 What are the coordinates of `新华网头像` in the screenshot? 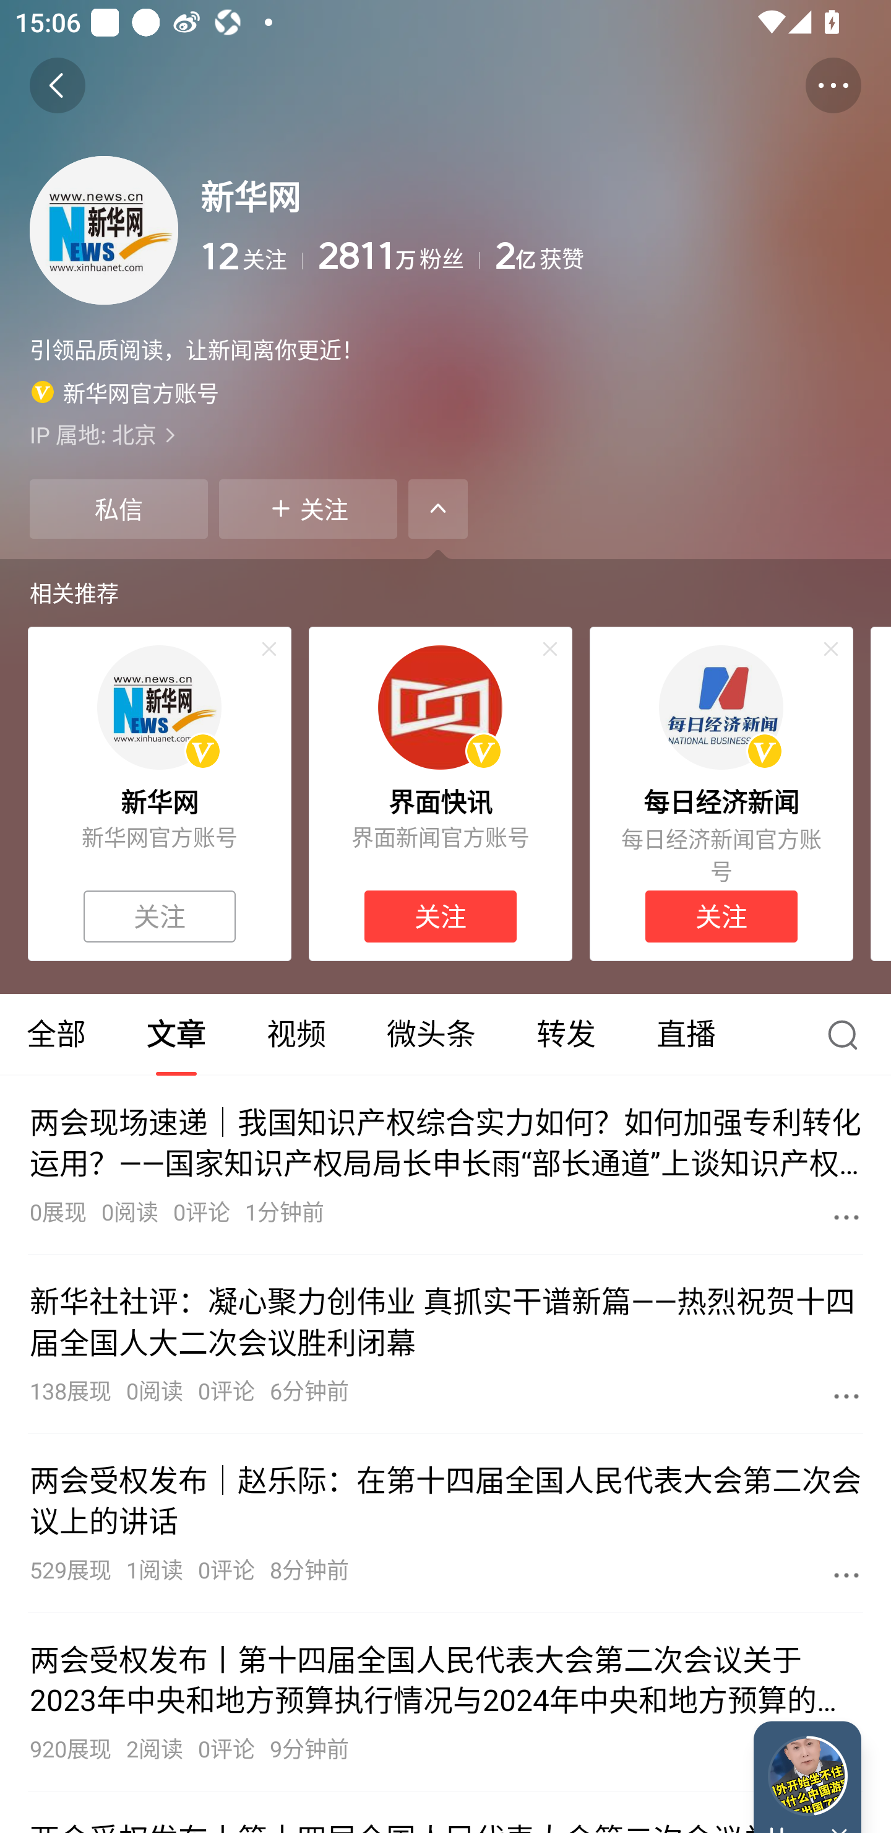 It's located at (159, 707).